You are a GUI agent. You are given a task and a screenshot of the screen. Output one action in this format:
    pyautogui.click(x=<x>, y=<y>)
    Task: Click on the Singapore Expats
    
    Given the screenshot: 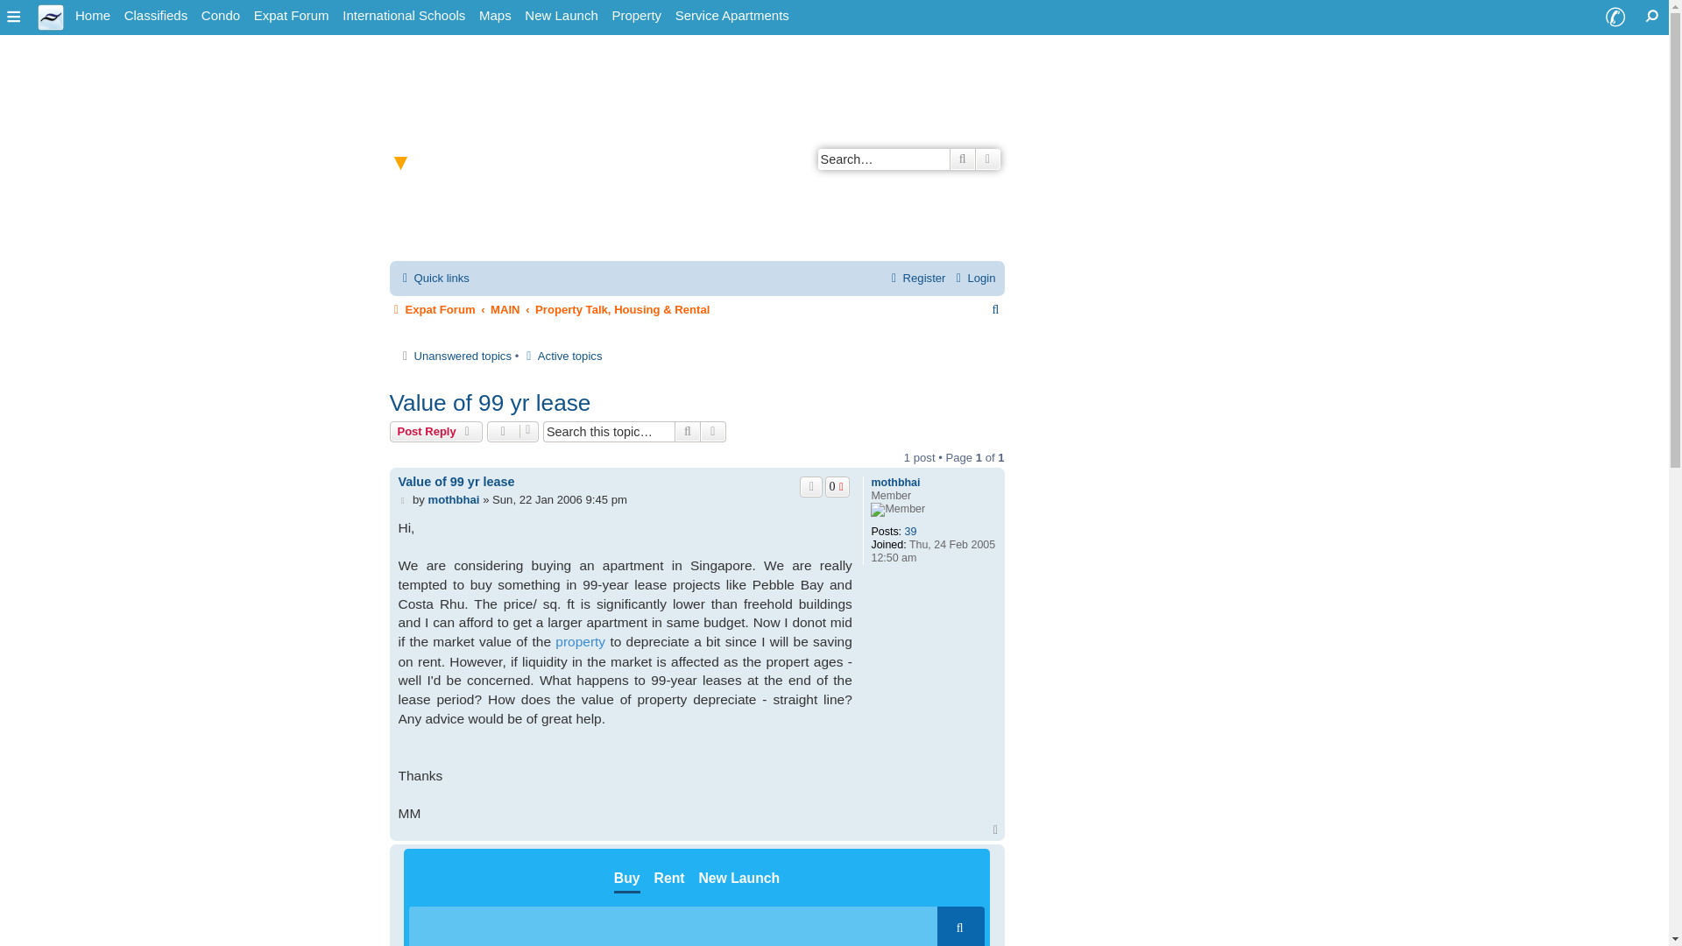 What is the action you would take?
    pyautogui.click(x=51, y=16)
    